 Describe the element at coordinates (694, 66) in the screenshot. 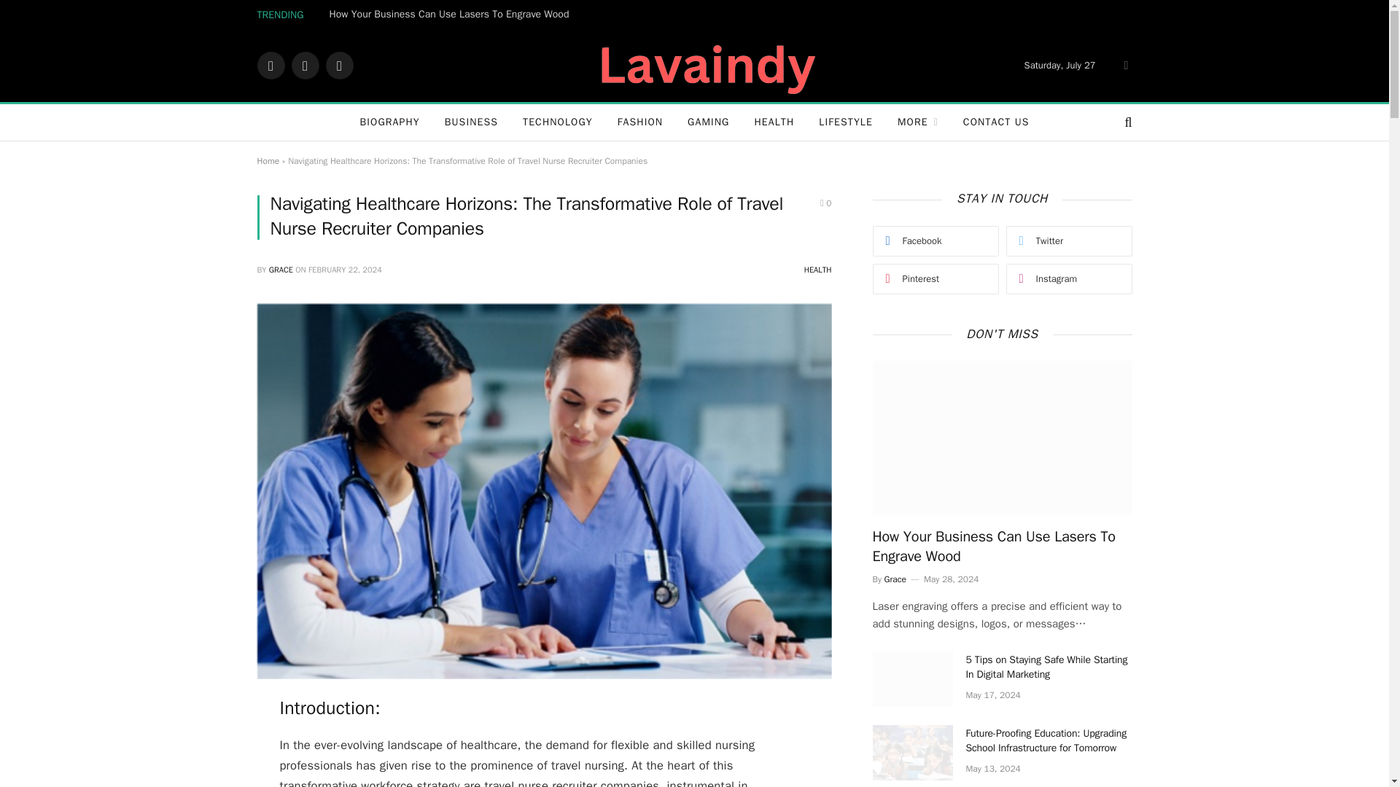

I see `lavaindy` at that location.